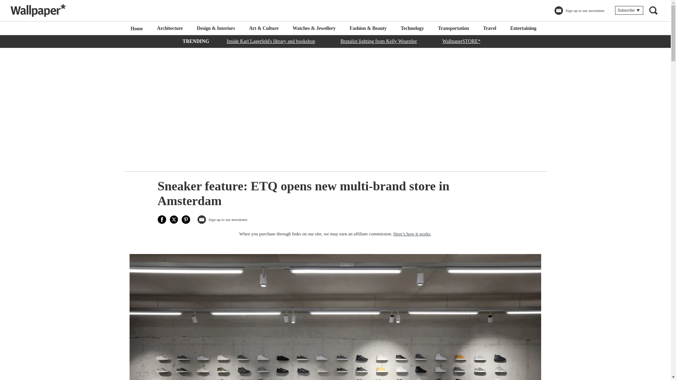  Describe the element at coordinates (170, 28) in the screenshot. I see `Architecture` at that location.